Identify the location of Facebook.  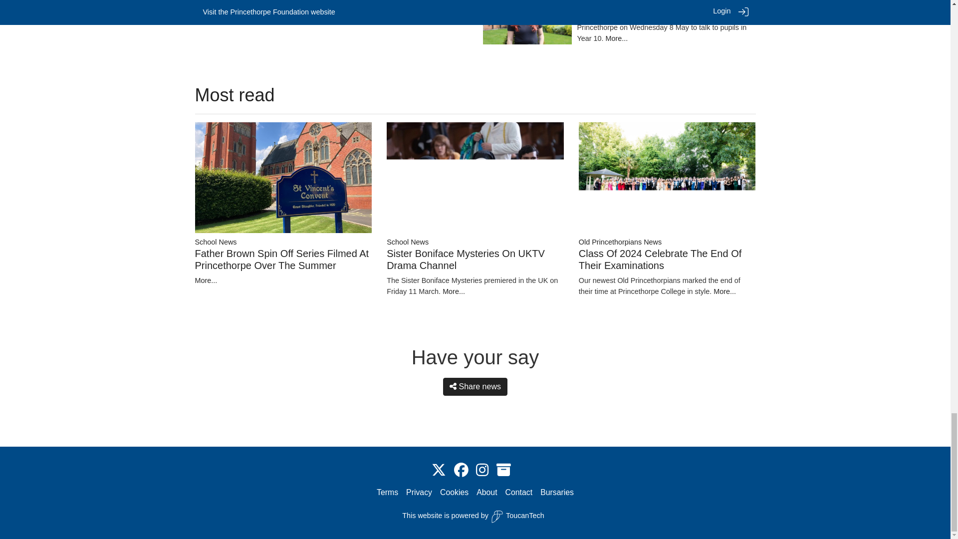
(461, 470).